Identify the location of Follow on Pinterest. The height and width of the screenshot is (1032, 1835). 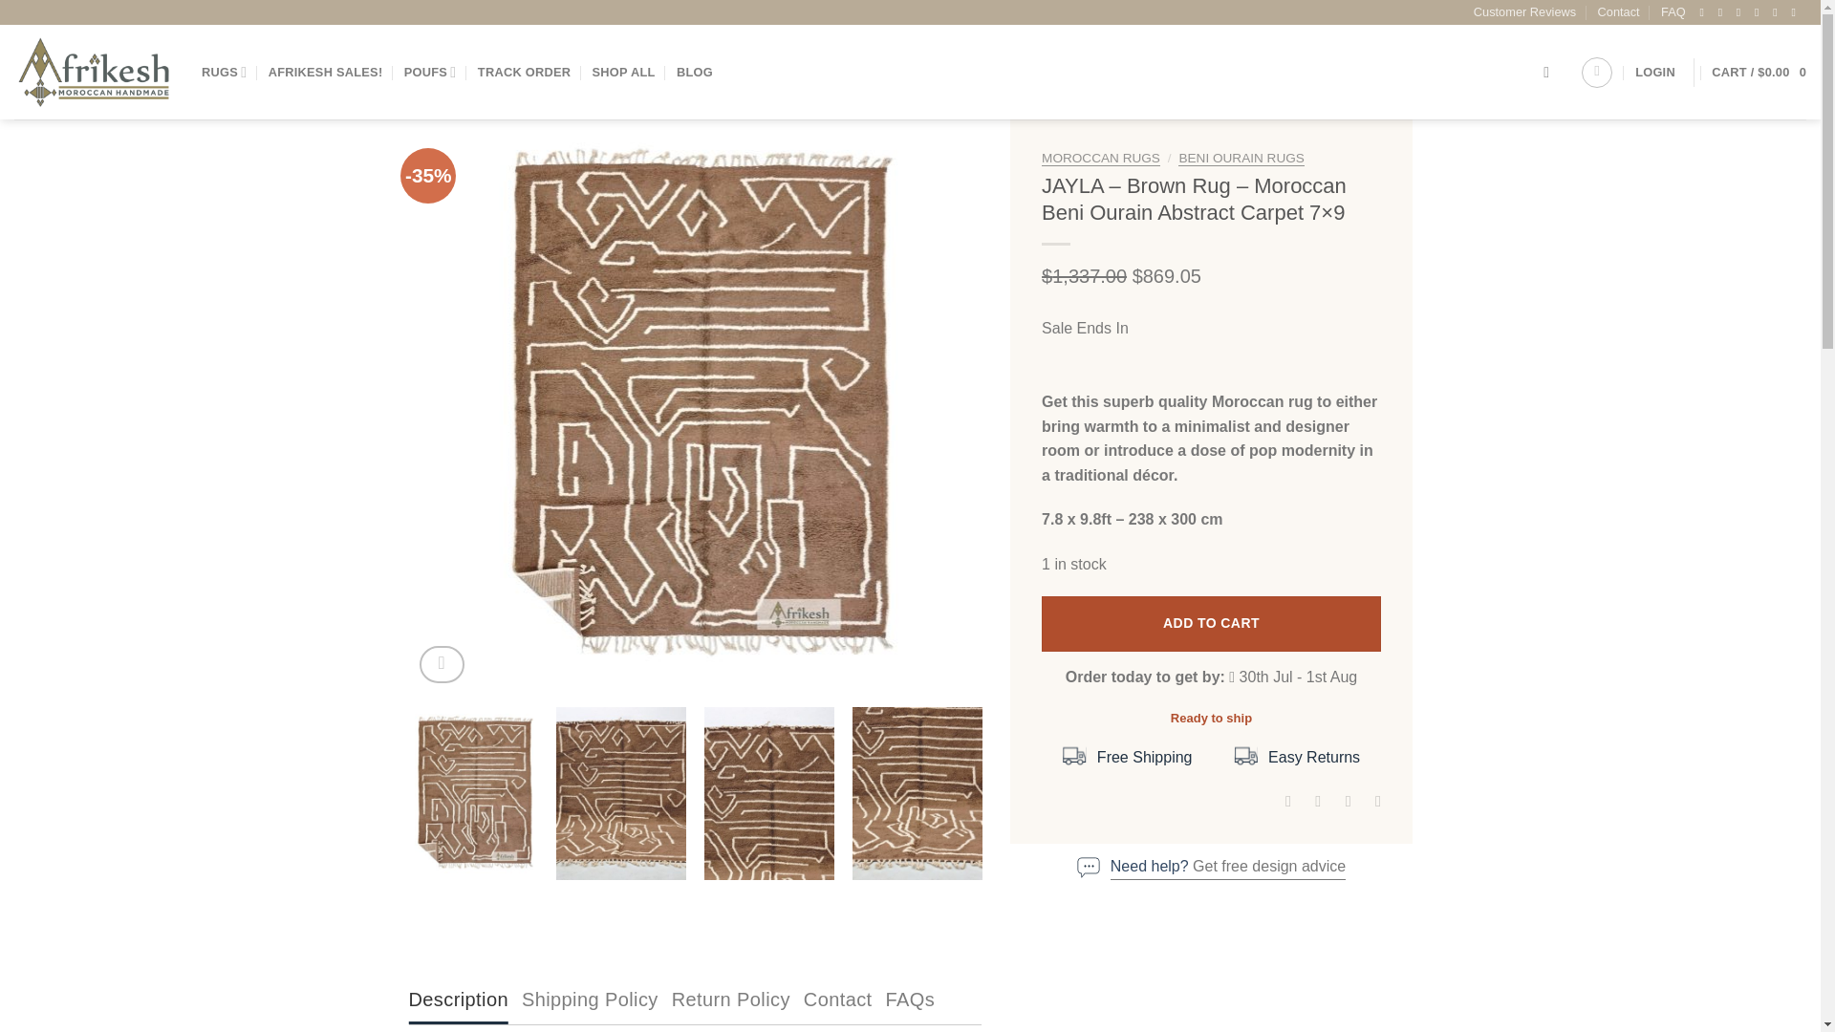
(1778, 12).